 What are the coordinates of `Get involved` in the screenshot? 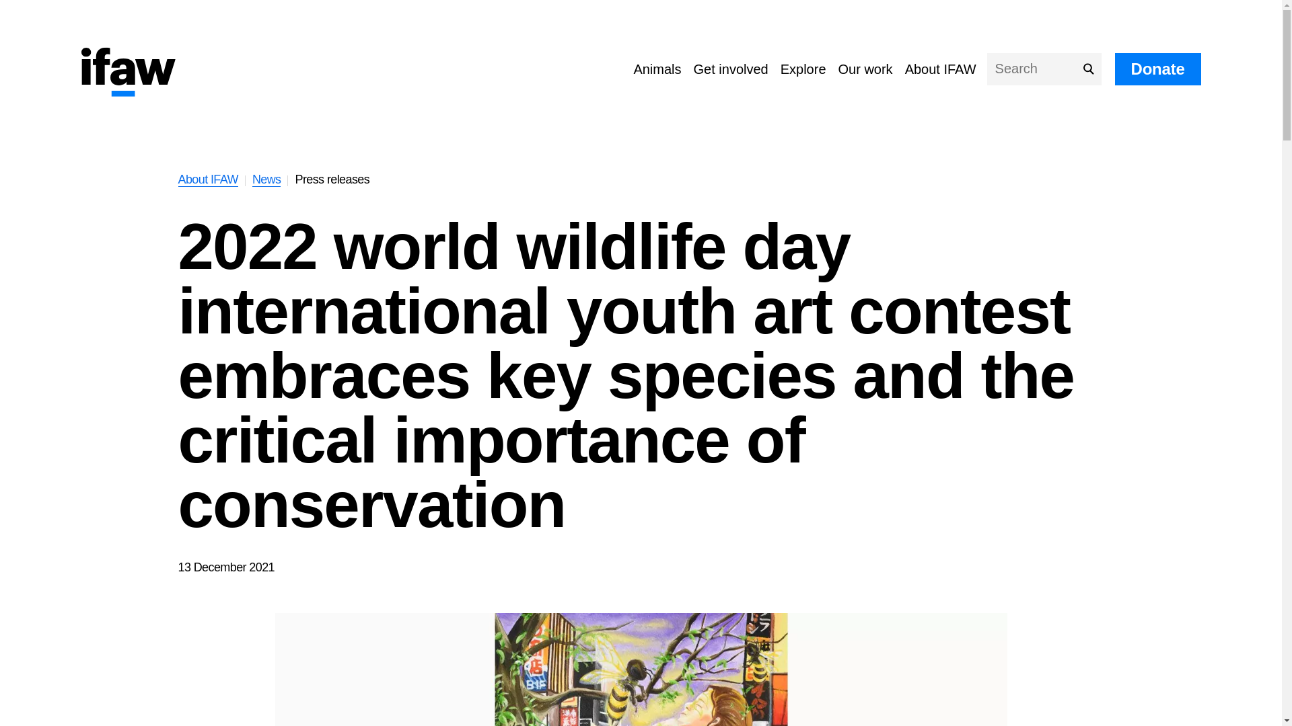 It's located at (731, 69).